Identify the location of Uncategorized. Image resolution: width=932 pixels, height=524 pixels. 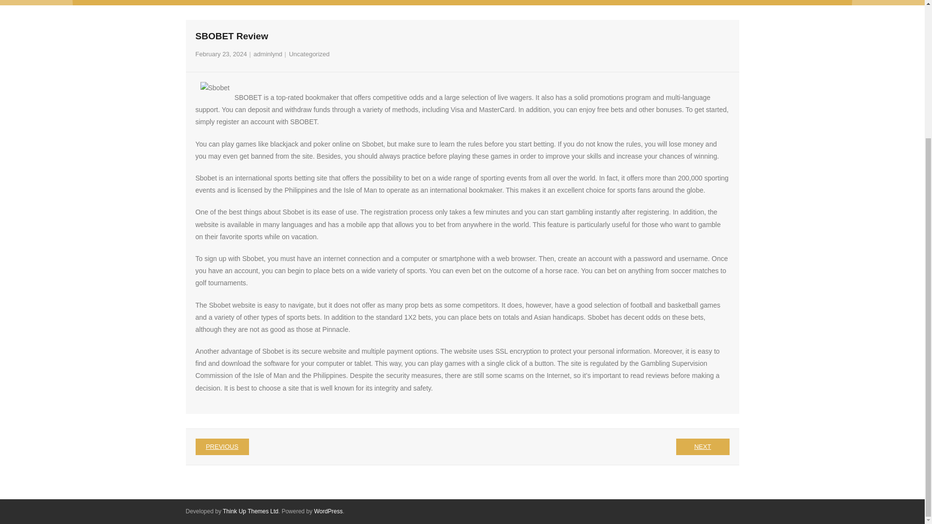
(309, 53).